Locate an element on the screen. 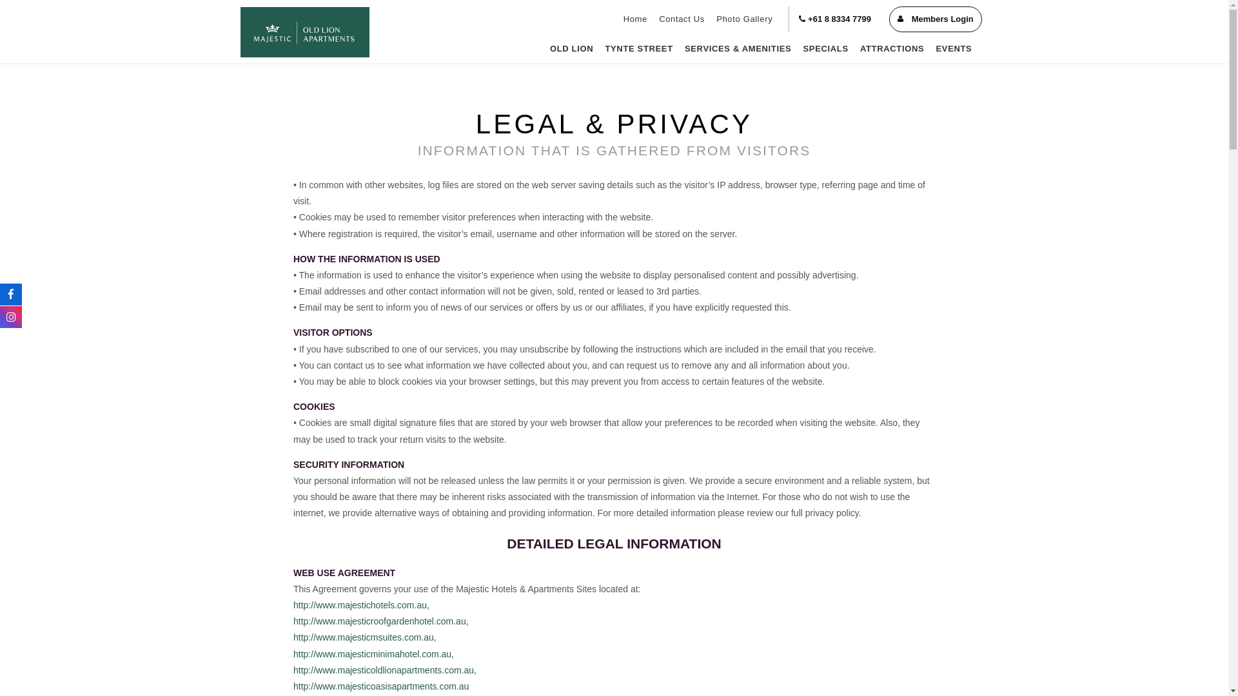 This screenshot has height=696, width=1238. http://www.majesticminimahotel.com.au, is located at coordinates (374, 654).